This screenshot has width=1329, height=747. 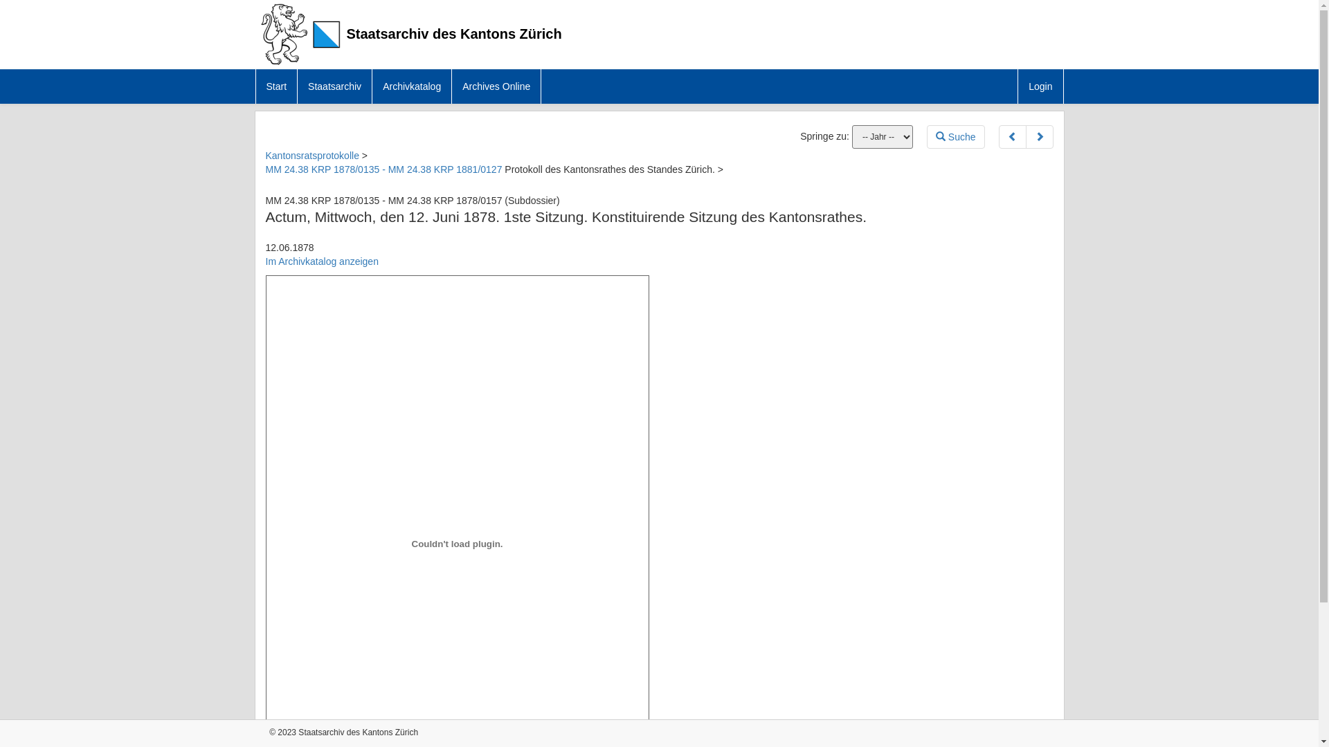 What do you see at coordinates (384, 169) in the screenshot?
I see `MM 24.38 KRP 1878/0135 - MM 24.38 KRP 1881/0127` at bounding box center [384, 169].